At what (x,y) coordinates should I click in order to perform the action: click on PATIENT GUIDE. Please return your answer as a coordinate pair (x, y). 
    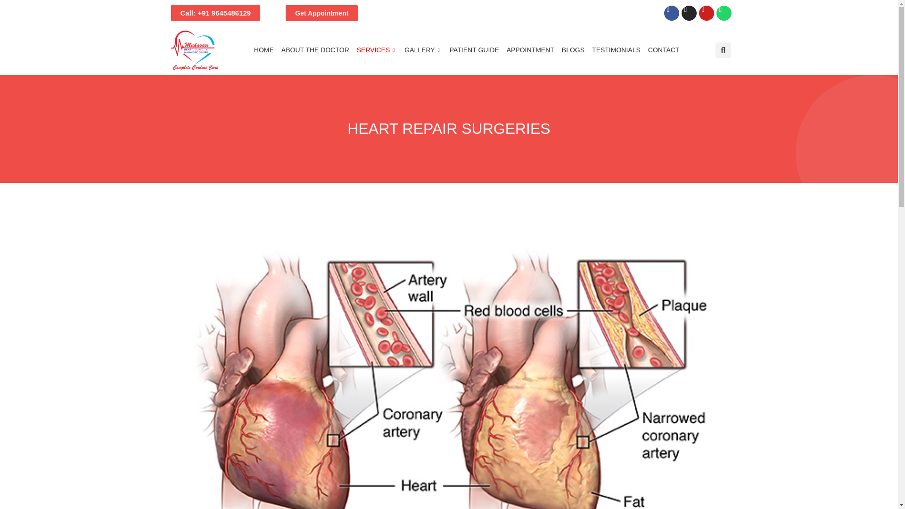
    Looking at the image, I should click on (474, 50).